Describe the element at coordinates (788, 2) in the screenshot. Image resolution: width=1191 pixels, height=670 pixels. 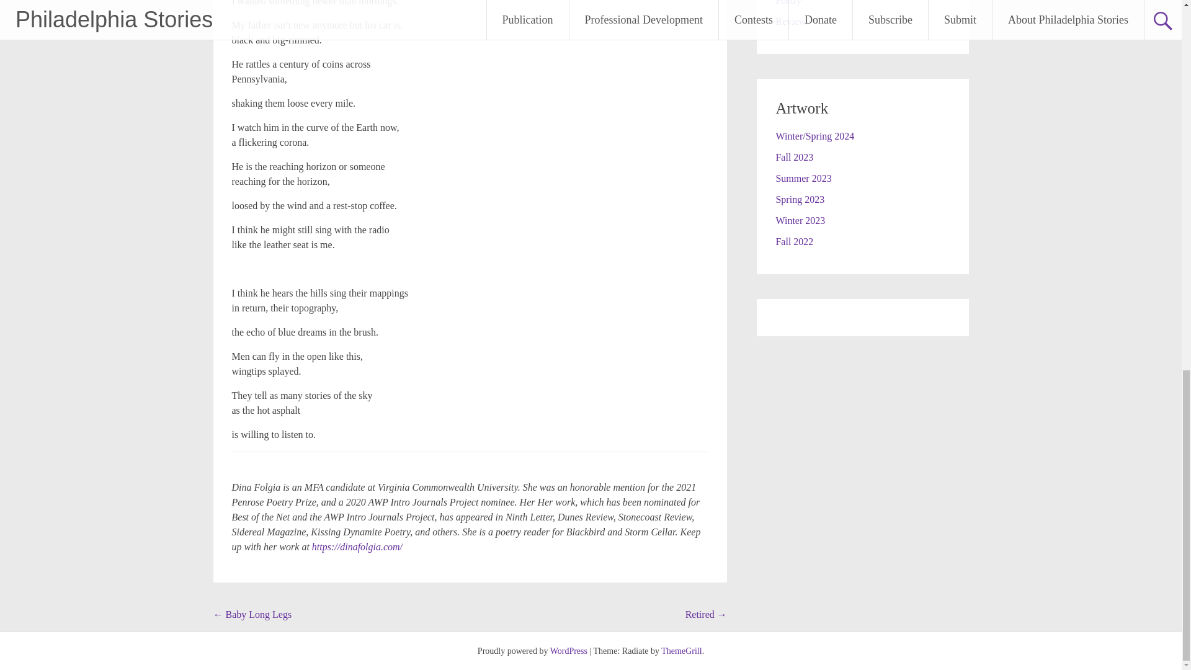
I see `Poetry` at that location.